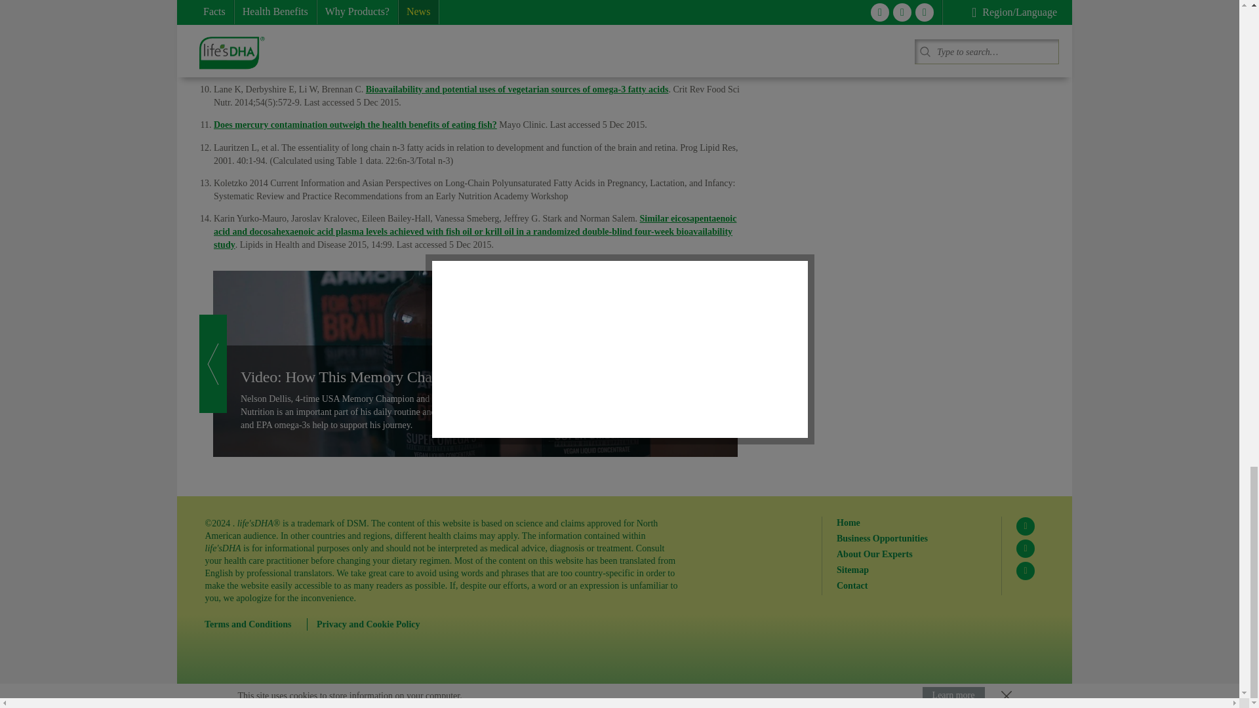 This screenshot has height=708, width=1259. Describe the element at coordinates (475, 231) in the screenshot. I see `Visit website` at that location.